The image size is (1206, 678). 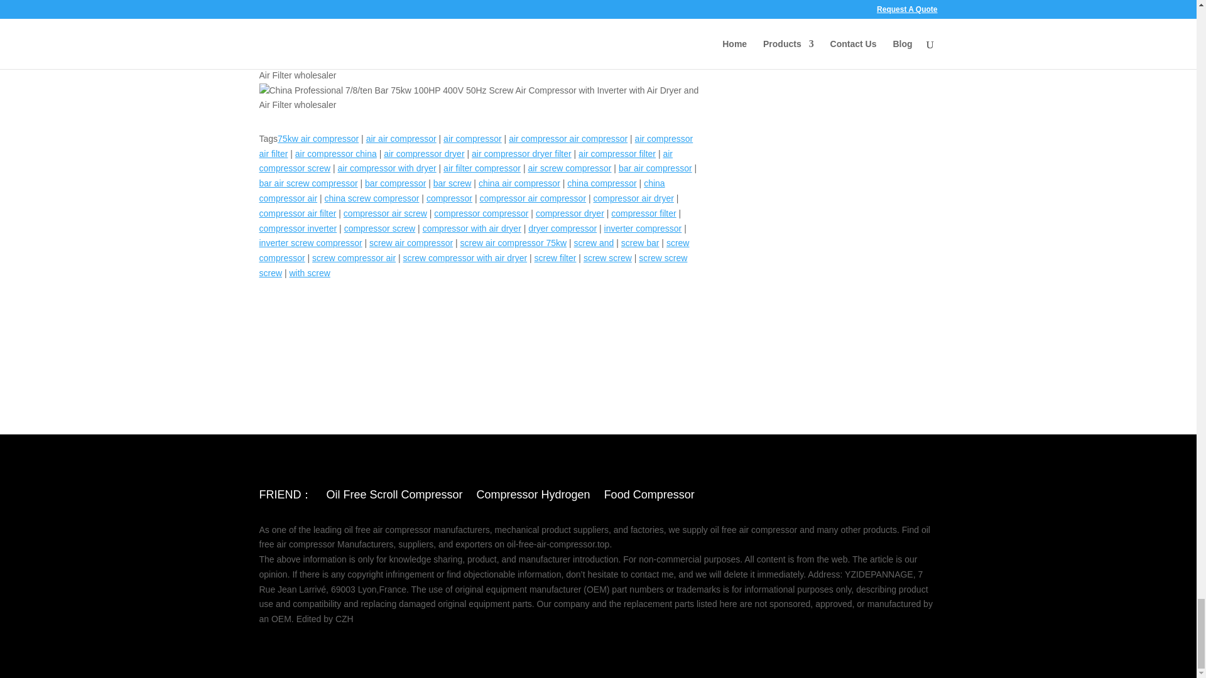 I want to click on air compressor with dryer, so click(x=387, y=168).